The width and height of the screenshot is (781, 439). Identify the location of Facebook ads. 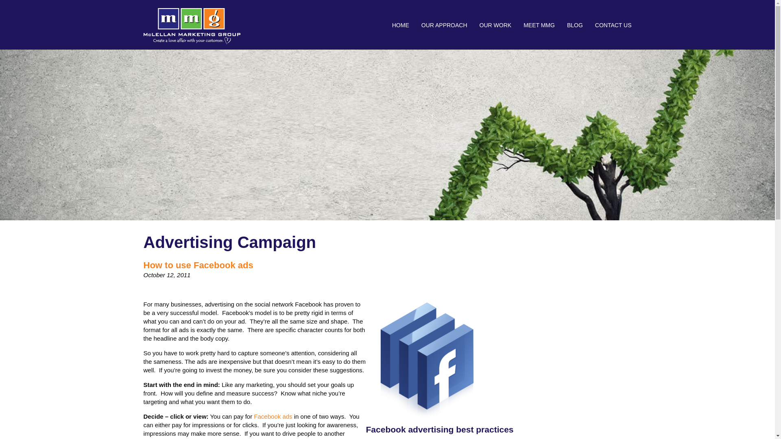
(273, 416).